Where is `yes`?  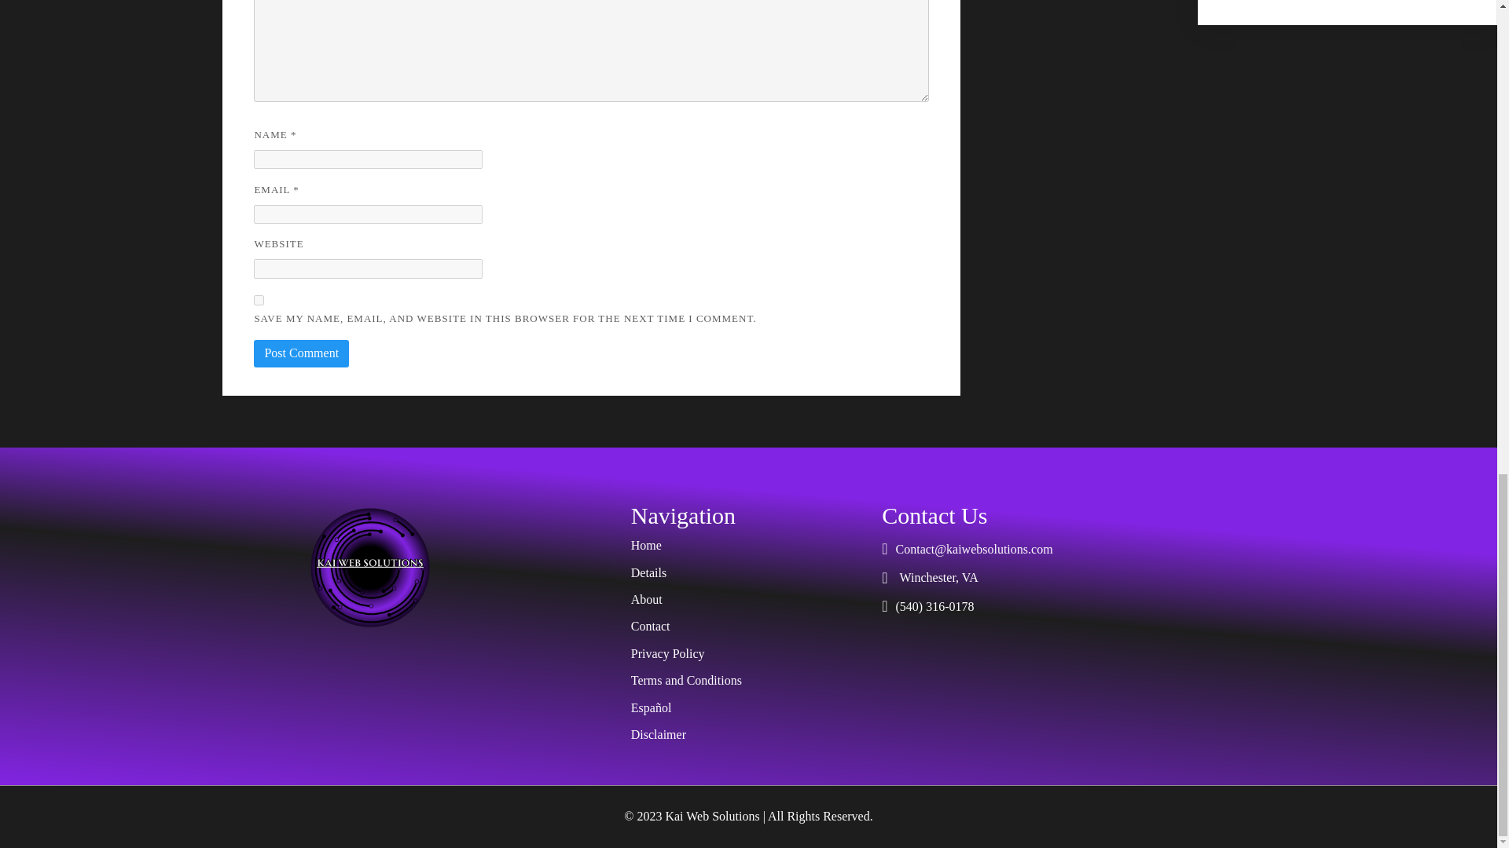
yes is located at coordinates (259, 300).